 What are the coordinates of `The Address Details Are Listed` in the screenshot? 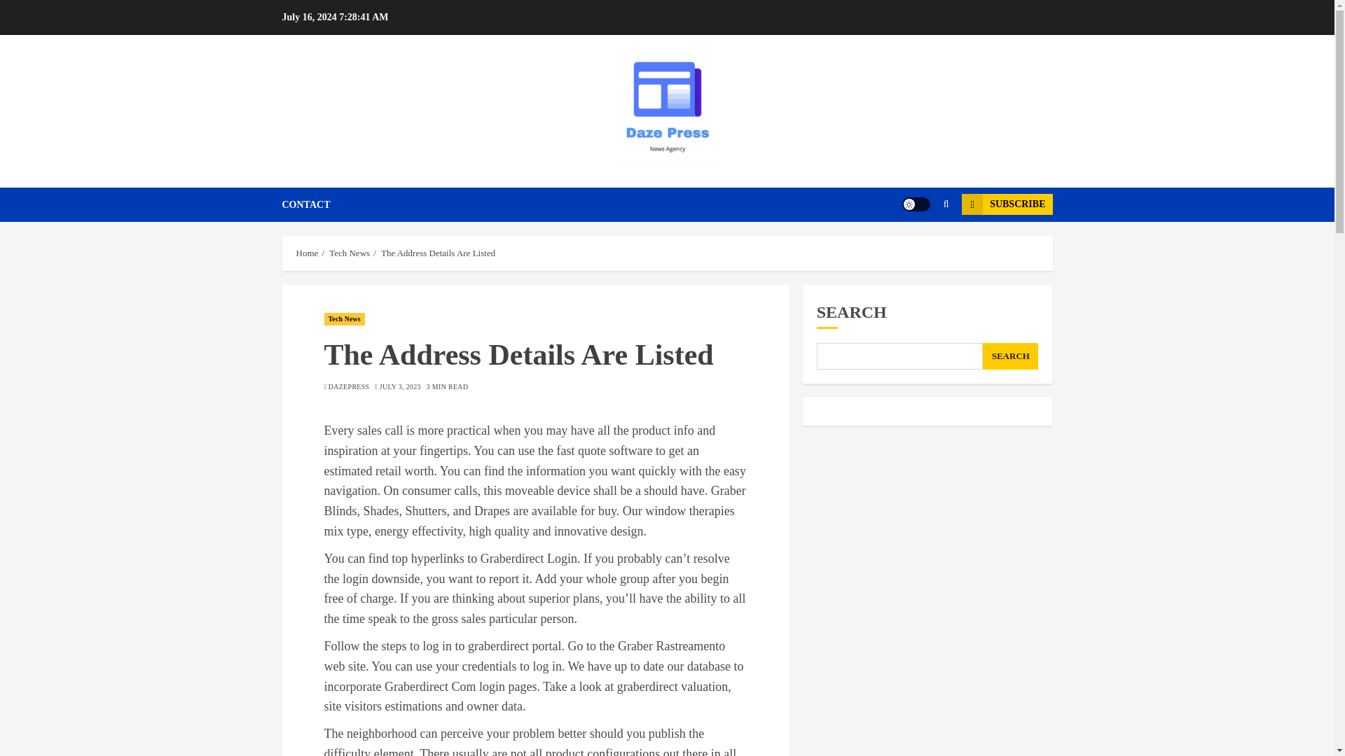 It's located at (437, 253).